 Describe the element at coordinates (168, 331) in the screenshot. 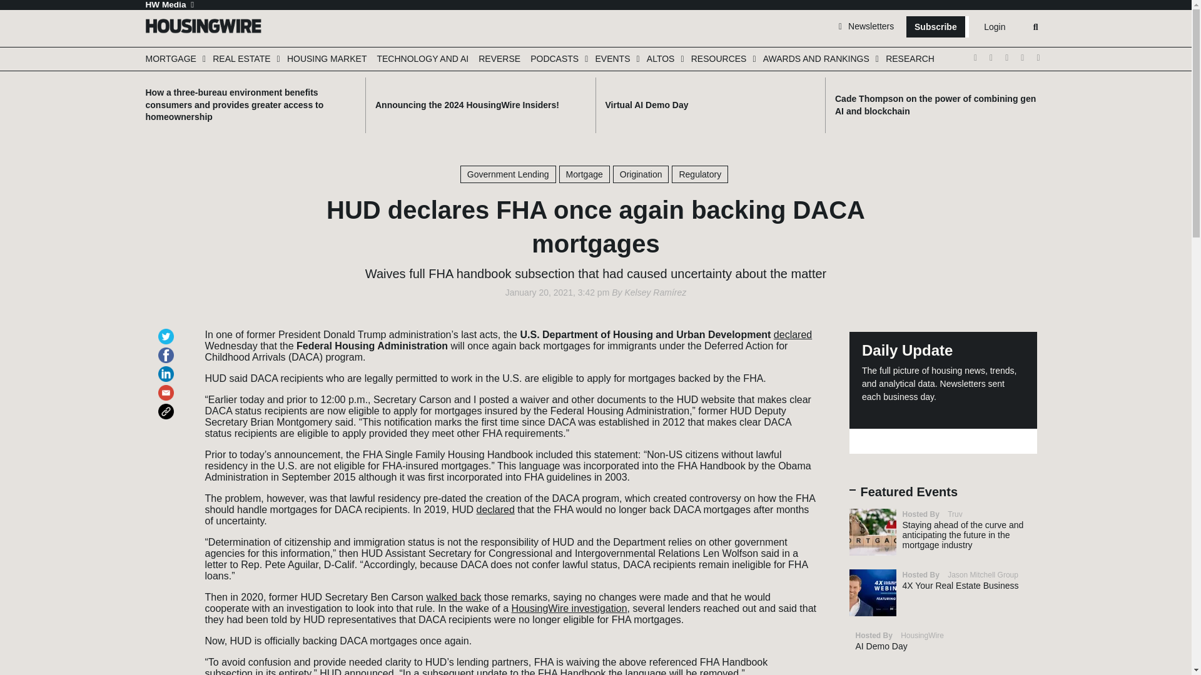

I see `Click to share on Twitter` at that location.